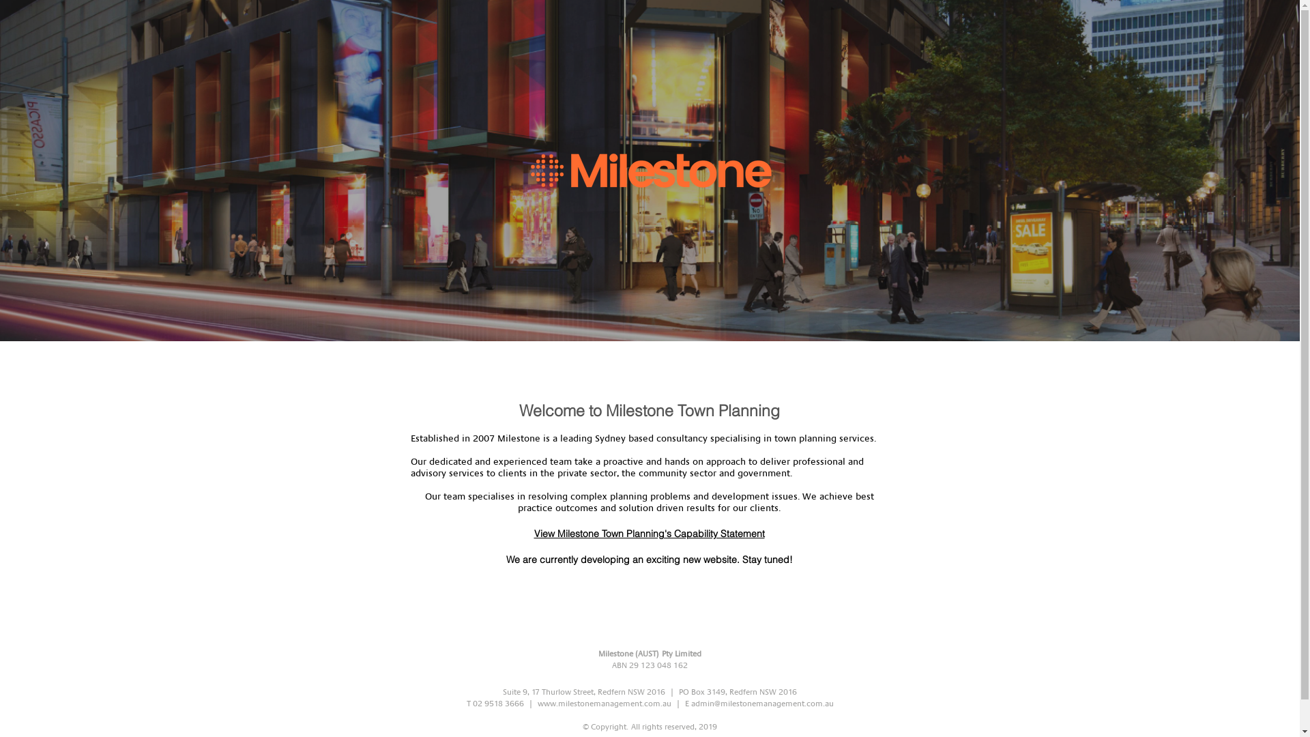 The image size is (1310, 737). Describe the element at coordinates (761, 704) in the screenshot. I see `admin@milestonemanagement.com.au` at that location.